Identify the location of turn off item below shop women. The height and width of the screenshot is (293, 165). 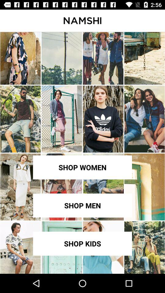
(82, 205).